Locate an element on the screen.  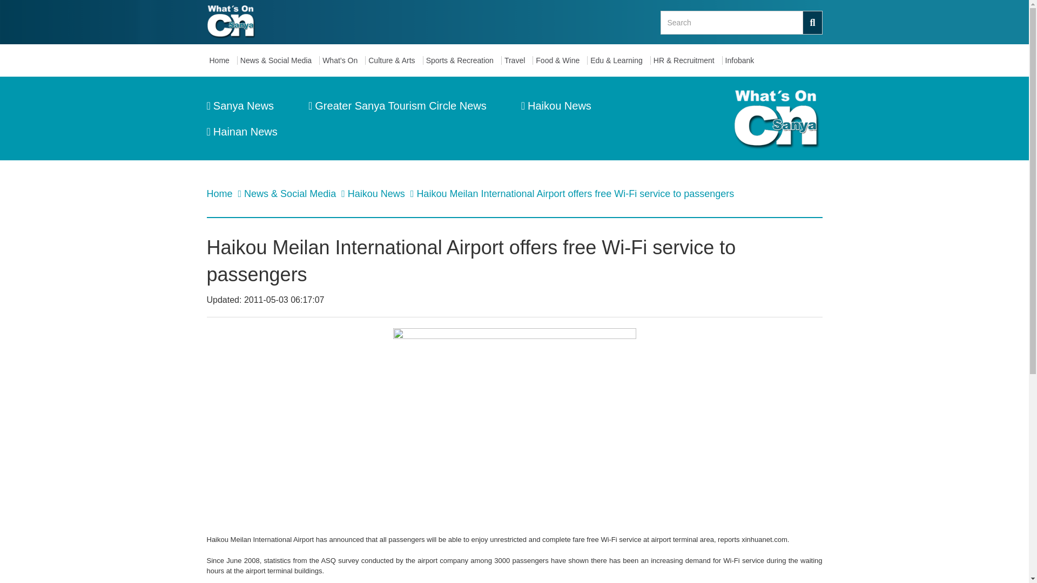
Infobank is located at coordinates (742, 60).